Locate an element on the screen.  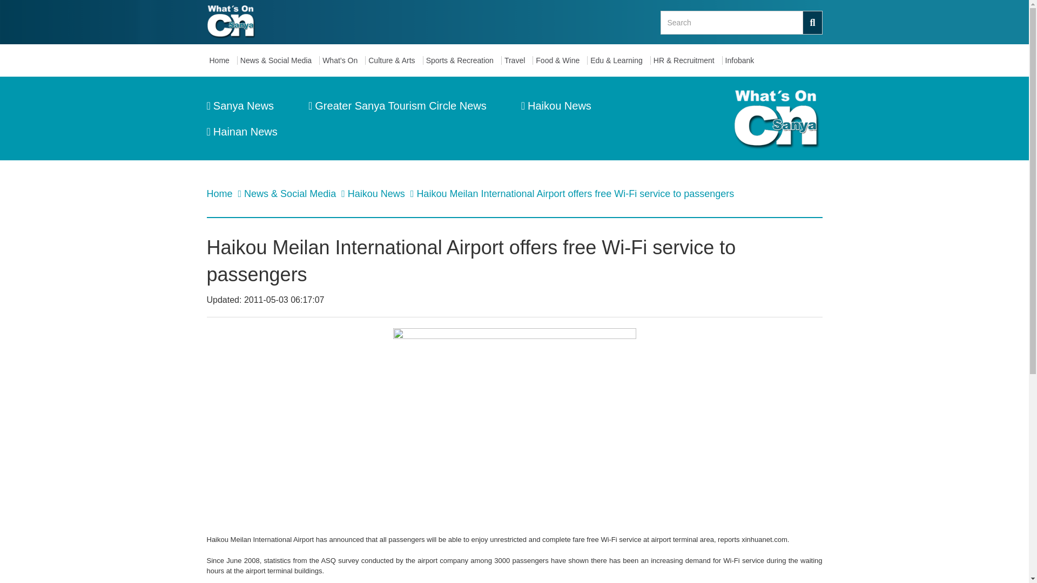
Infobank is located at coordinates (742, 60).